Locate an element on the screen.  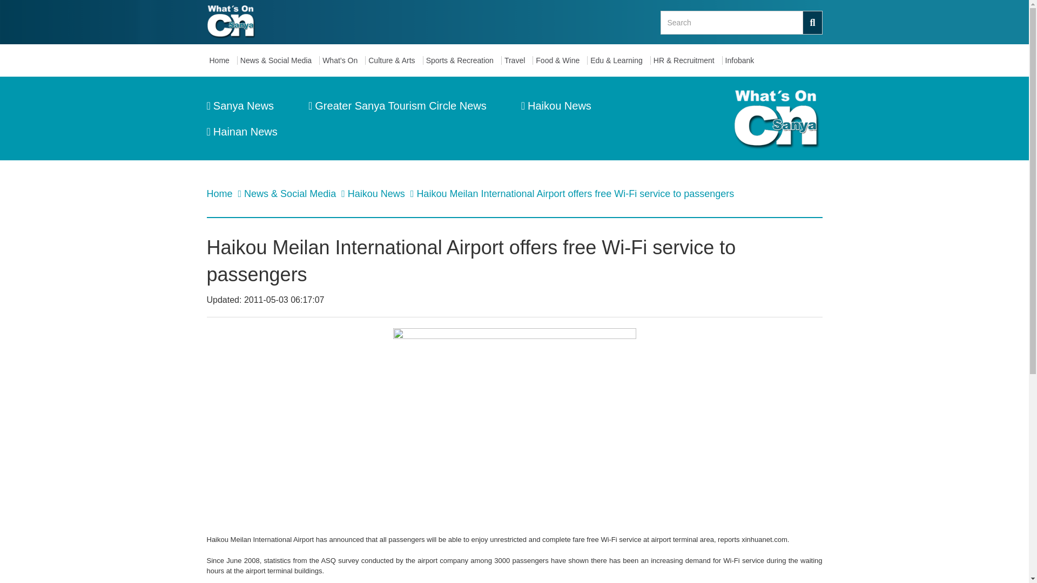
Infobank is located at coordinates (742, 60).